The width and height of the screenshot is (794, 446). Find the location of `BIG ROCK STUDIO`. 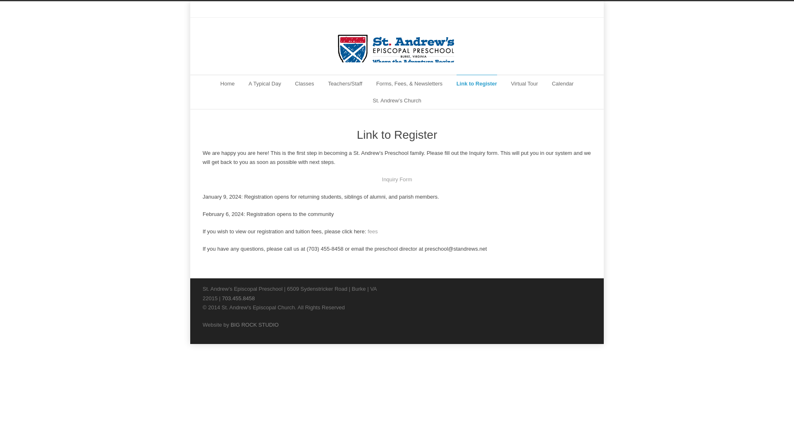

BIG ROCK STUDIO is located at coordinates (255, 325).